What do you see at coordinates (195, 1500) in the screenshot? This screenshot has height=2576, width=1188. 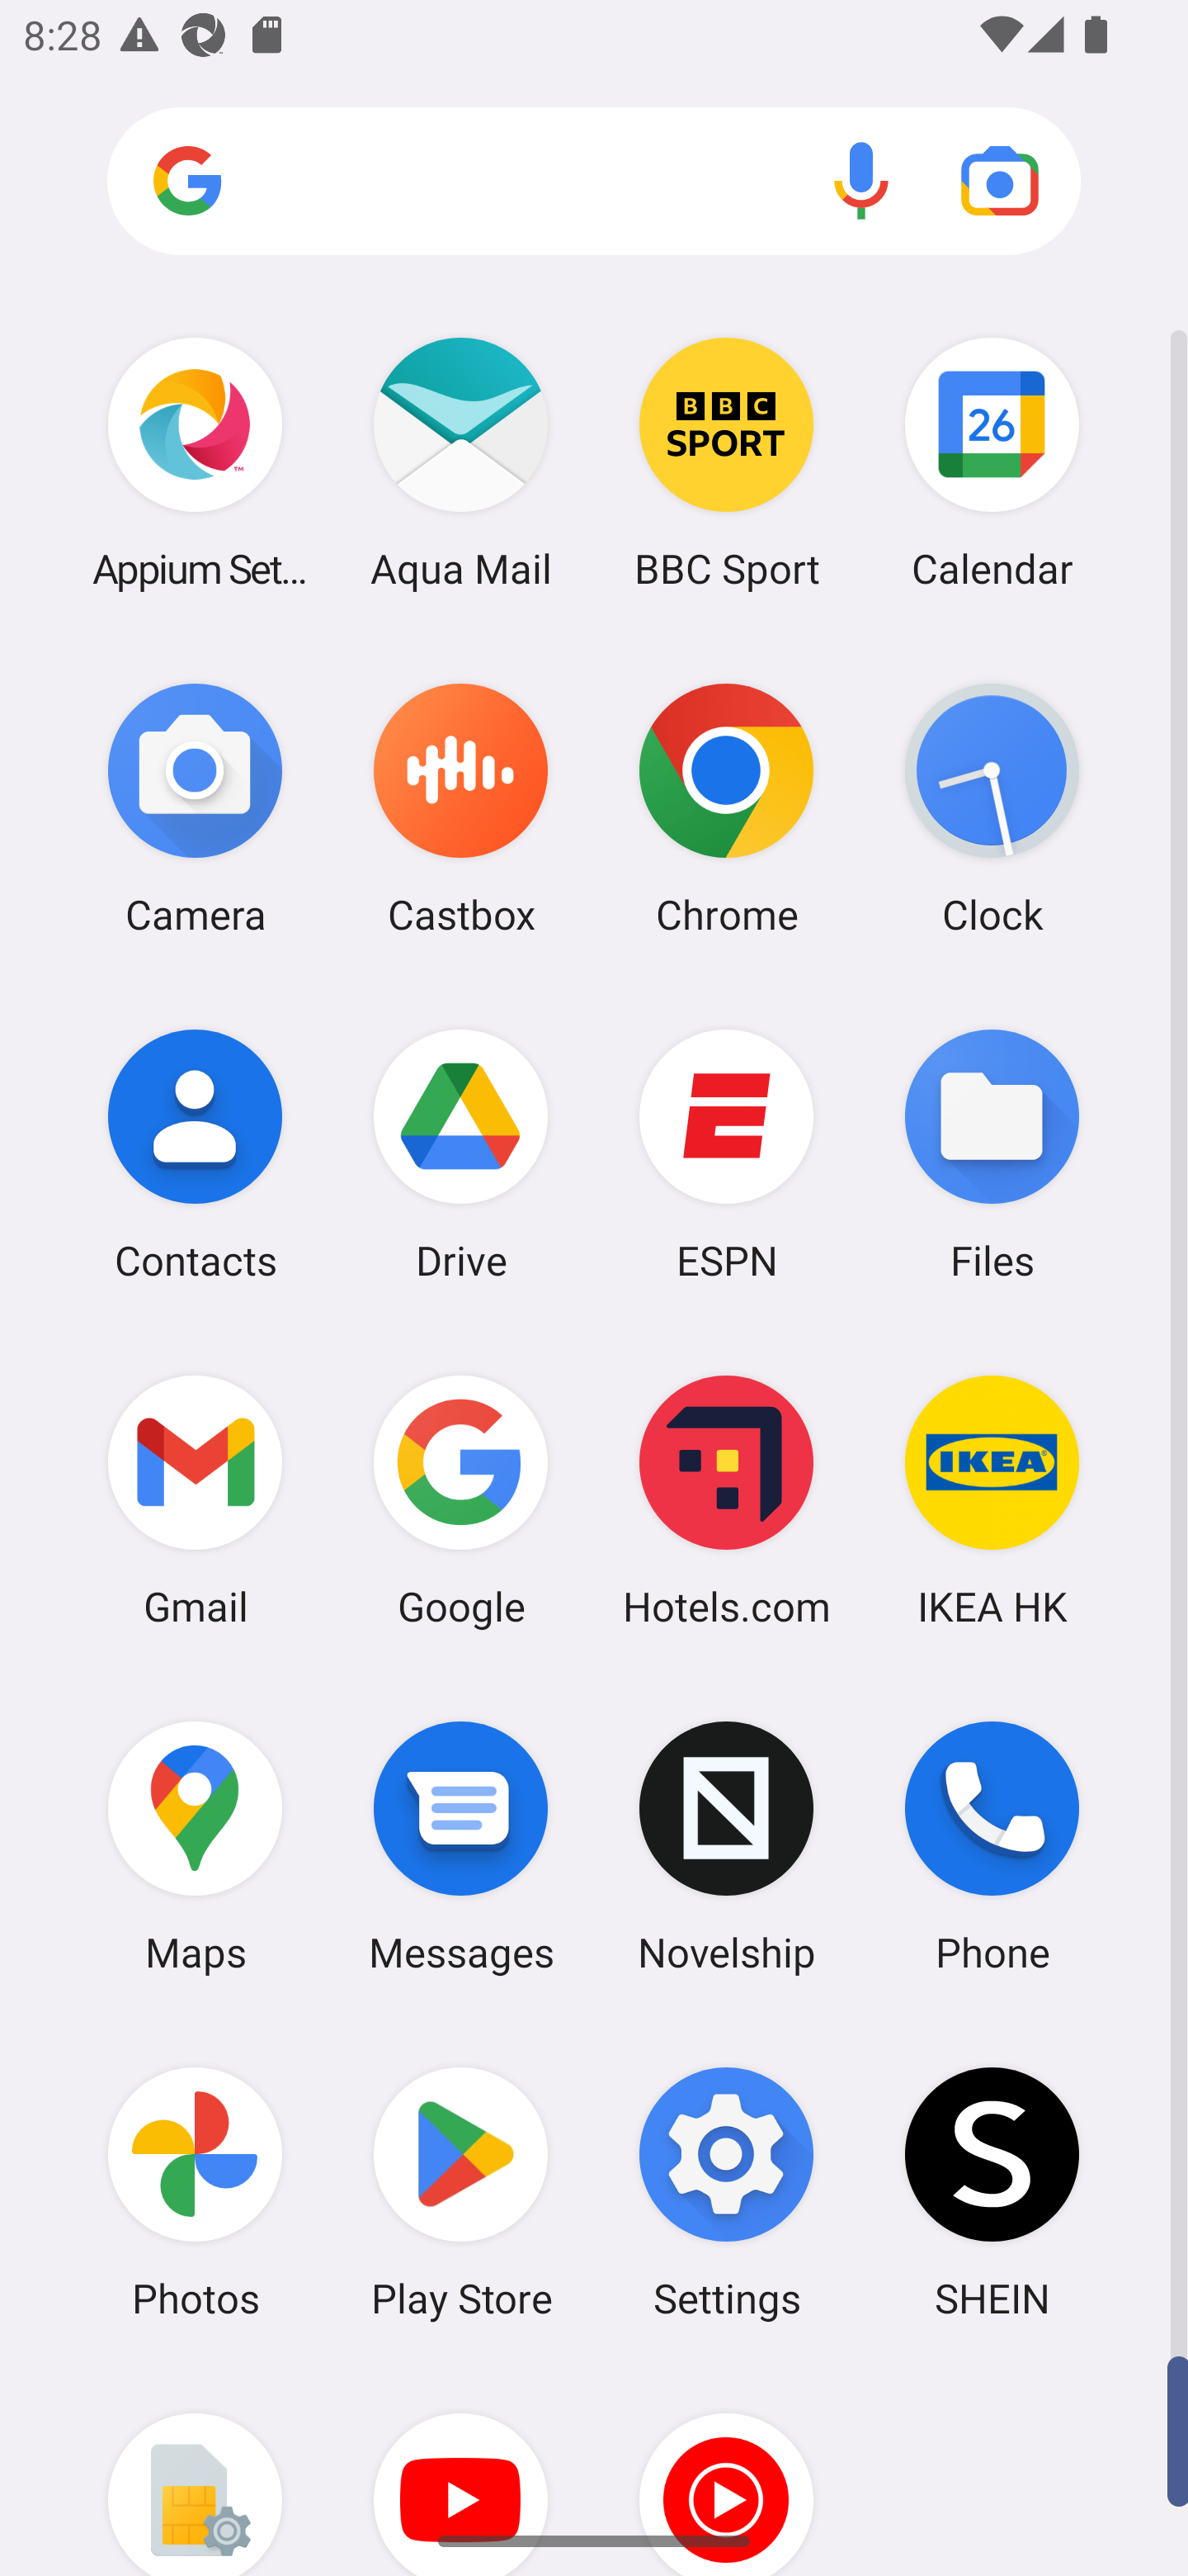 I see `Gmail` at bounding box center [195, 1500].